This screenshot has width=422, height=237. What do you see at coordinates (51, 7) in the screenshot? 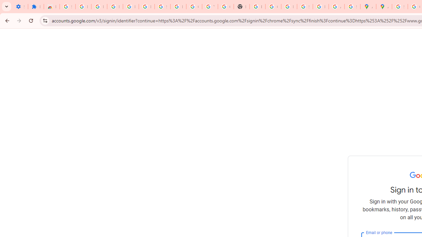
I see `Reviews: Helix Fruit Jump Arcade Game` at bounding box center [51, 7].